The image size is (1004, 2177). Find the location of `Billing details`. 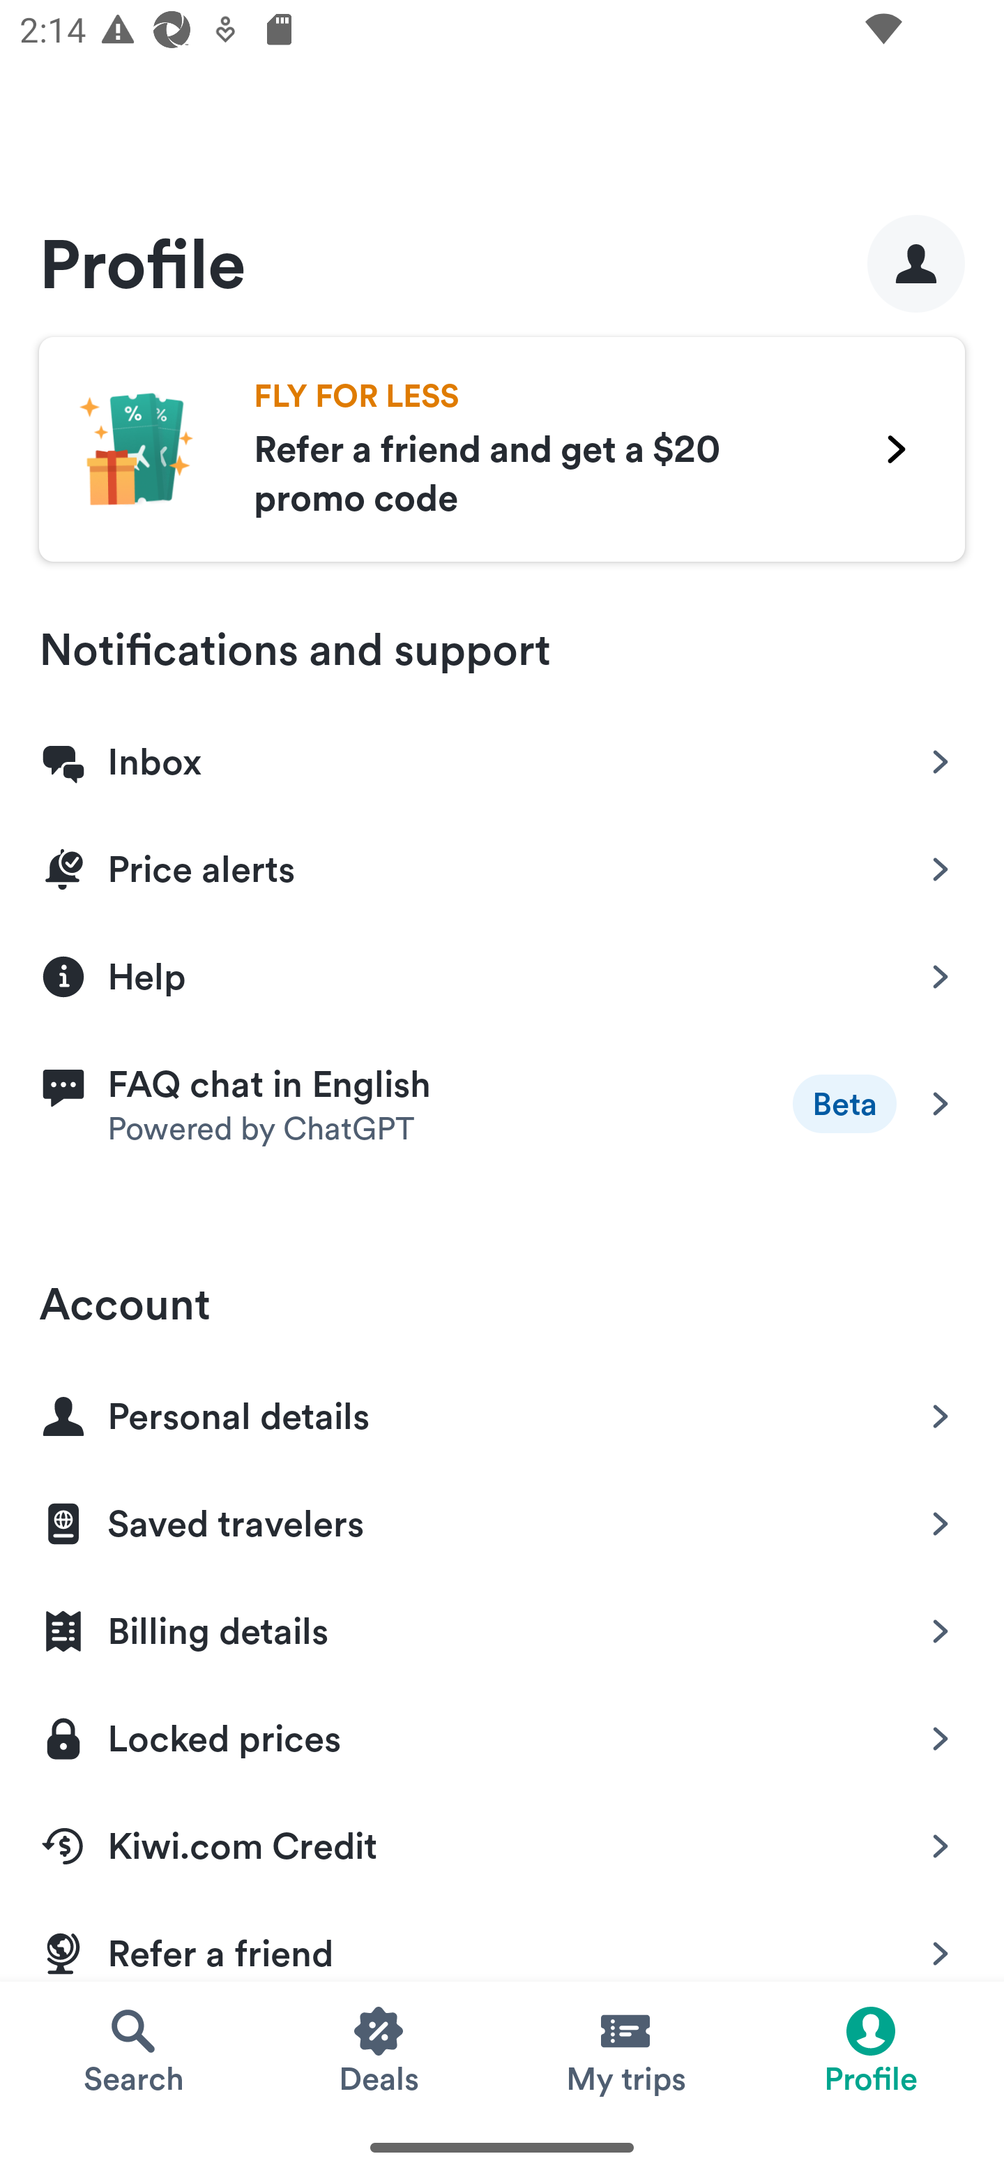

Billing details is located at coordinates (502, 1626).